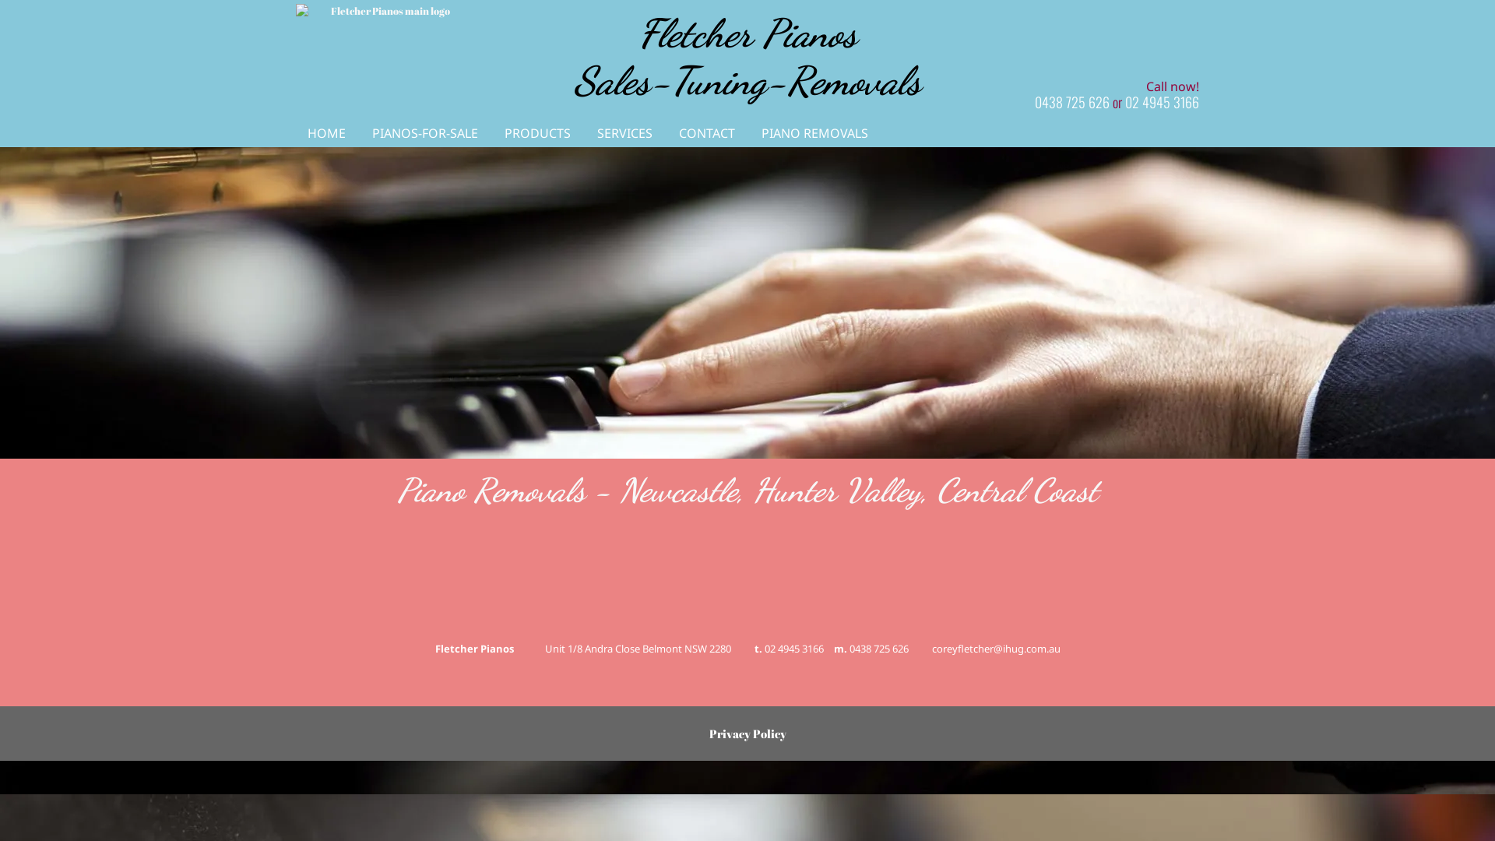  Describe the element at coordinates (1072, 102) in the screenshot. I see `0438 725 626` at that location.